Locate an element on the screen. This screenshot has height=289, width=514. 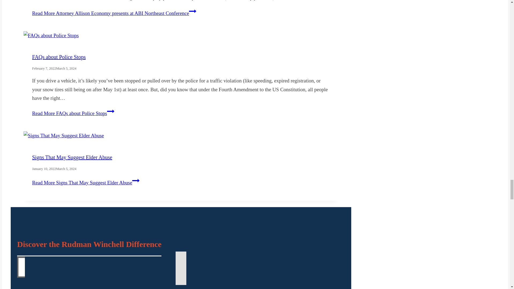
Continue is located at coordinates (135, 180).